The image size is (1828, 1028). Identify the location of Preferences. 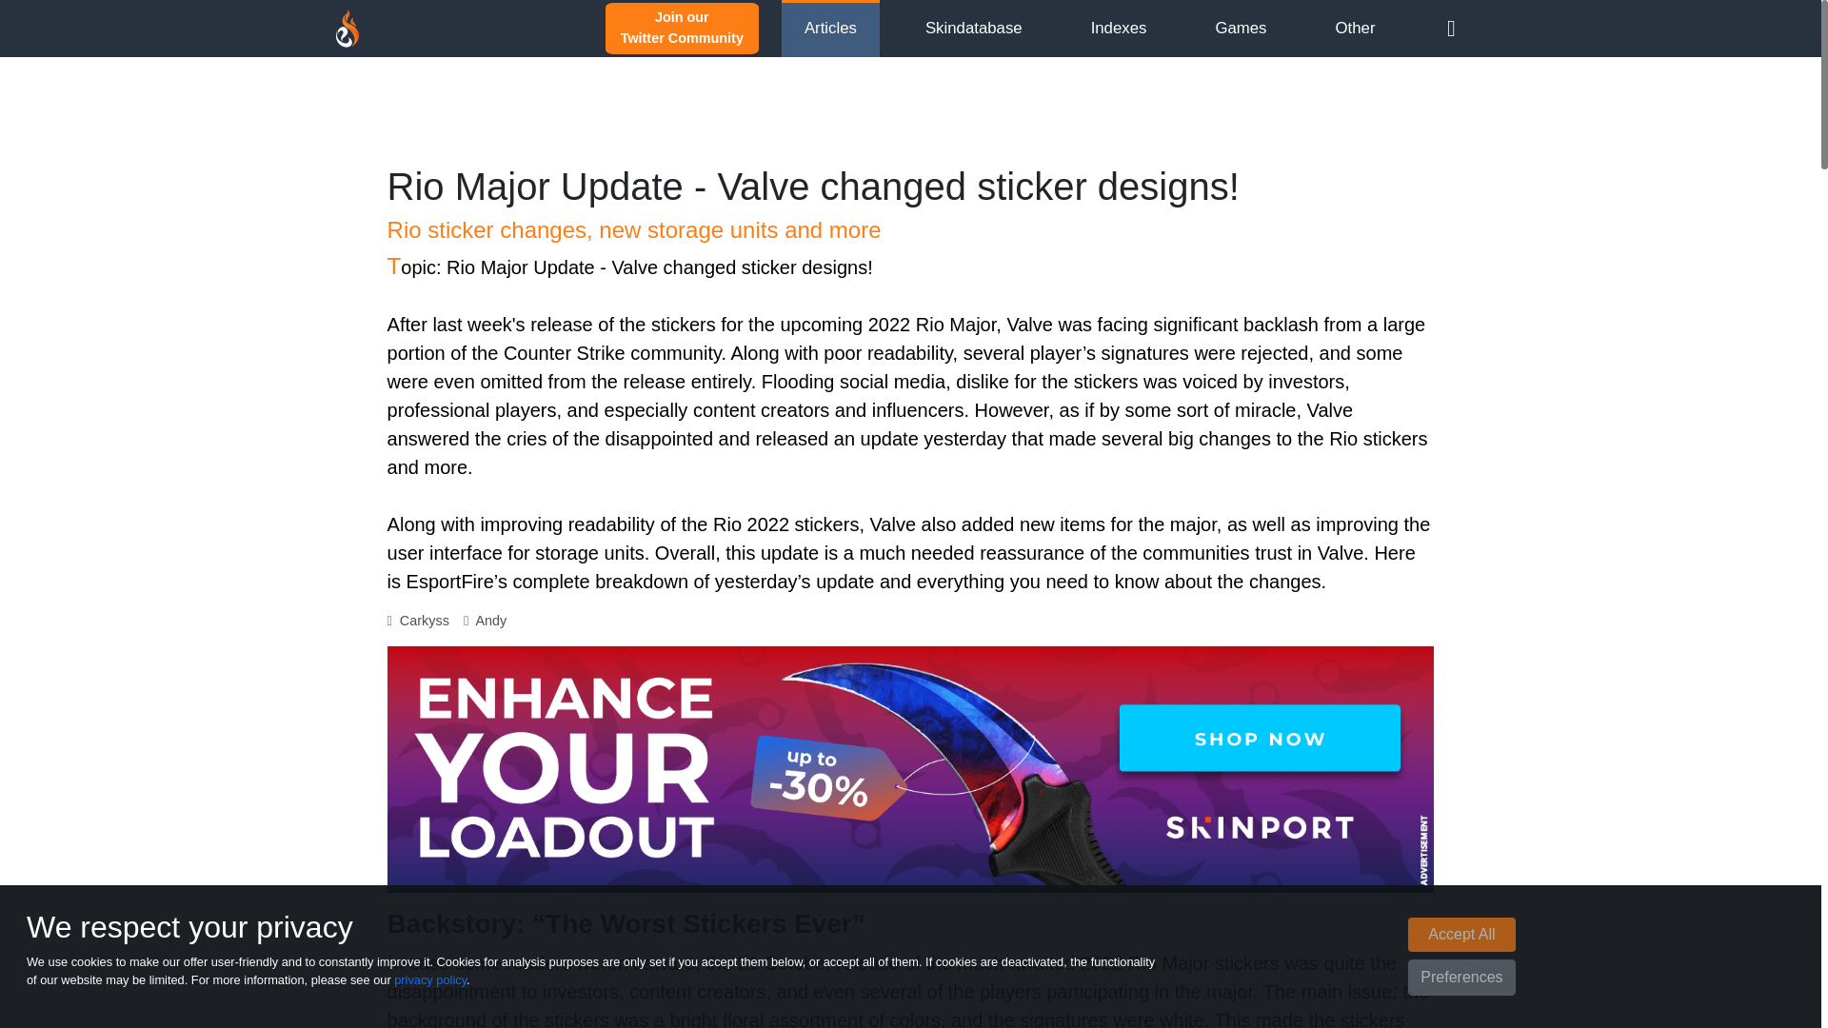
(1460, 977).